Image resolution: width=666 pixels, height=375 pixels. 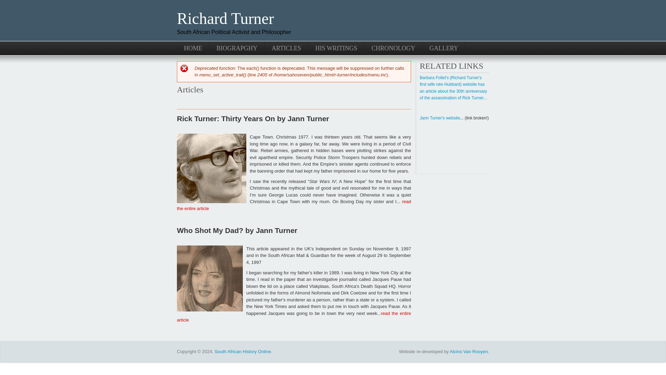 I want to click on CHRONOLOGY, so click(x=393, y=48).